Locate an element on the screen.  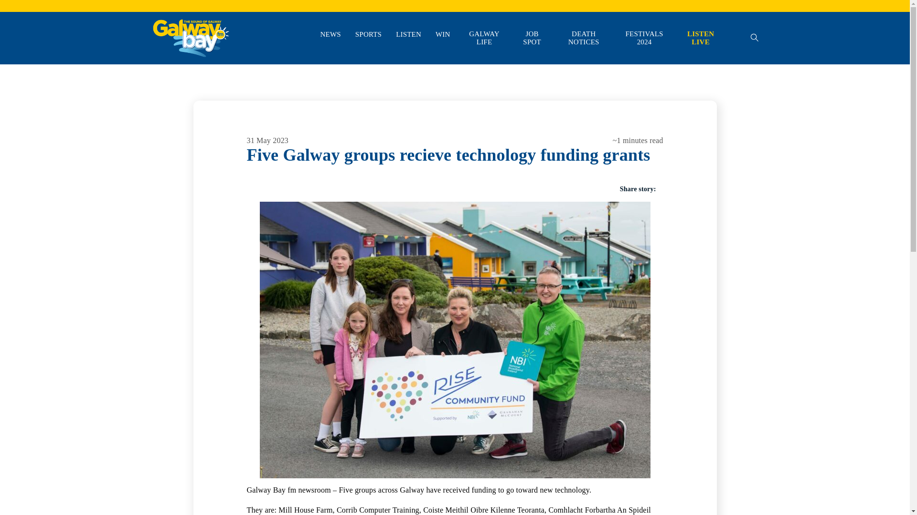
LISTEN LIVE is located at coordinates (700, 38).